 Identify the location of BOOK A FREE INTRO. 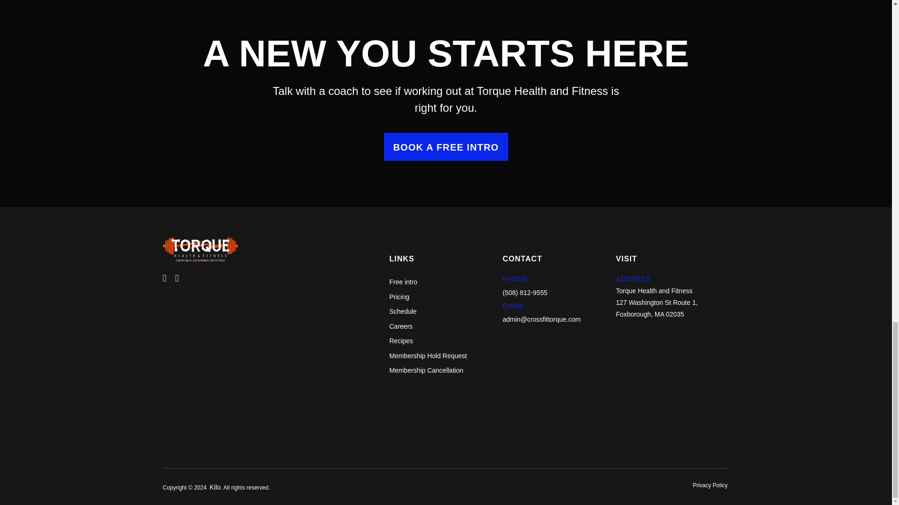
(446, 147).